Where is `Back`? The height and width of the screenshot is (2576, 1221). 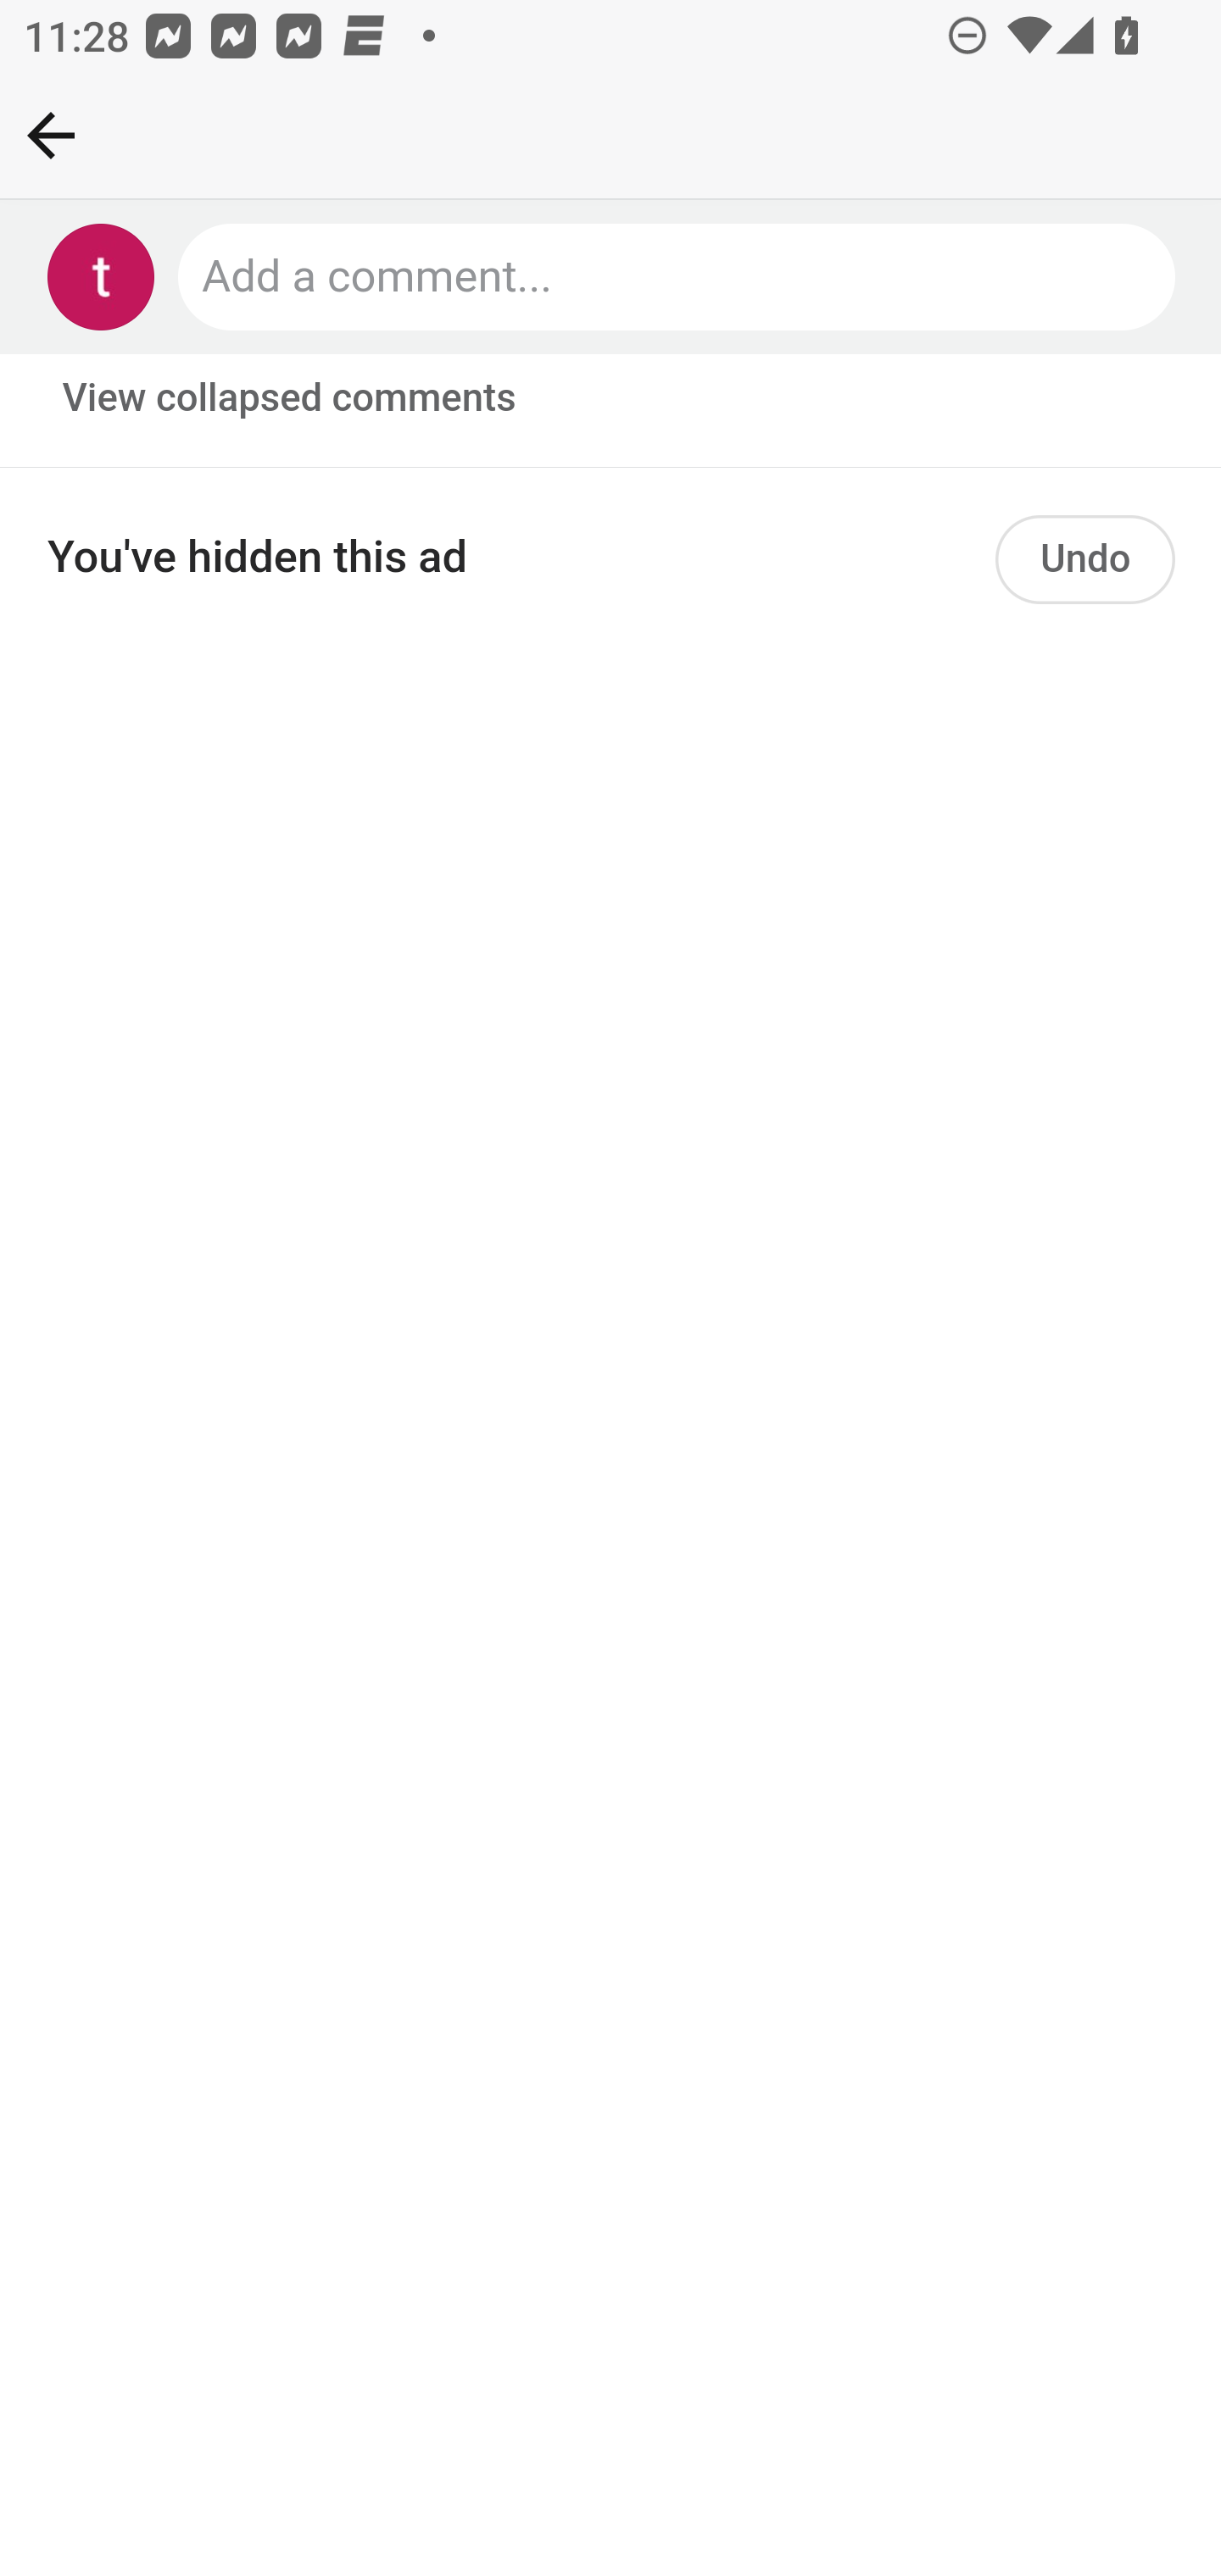 Back is located at coordinates (51, 135).